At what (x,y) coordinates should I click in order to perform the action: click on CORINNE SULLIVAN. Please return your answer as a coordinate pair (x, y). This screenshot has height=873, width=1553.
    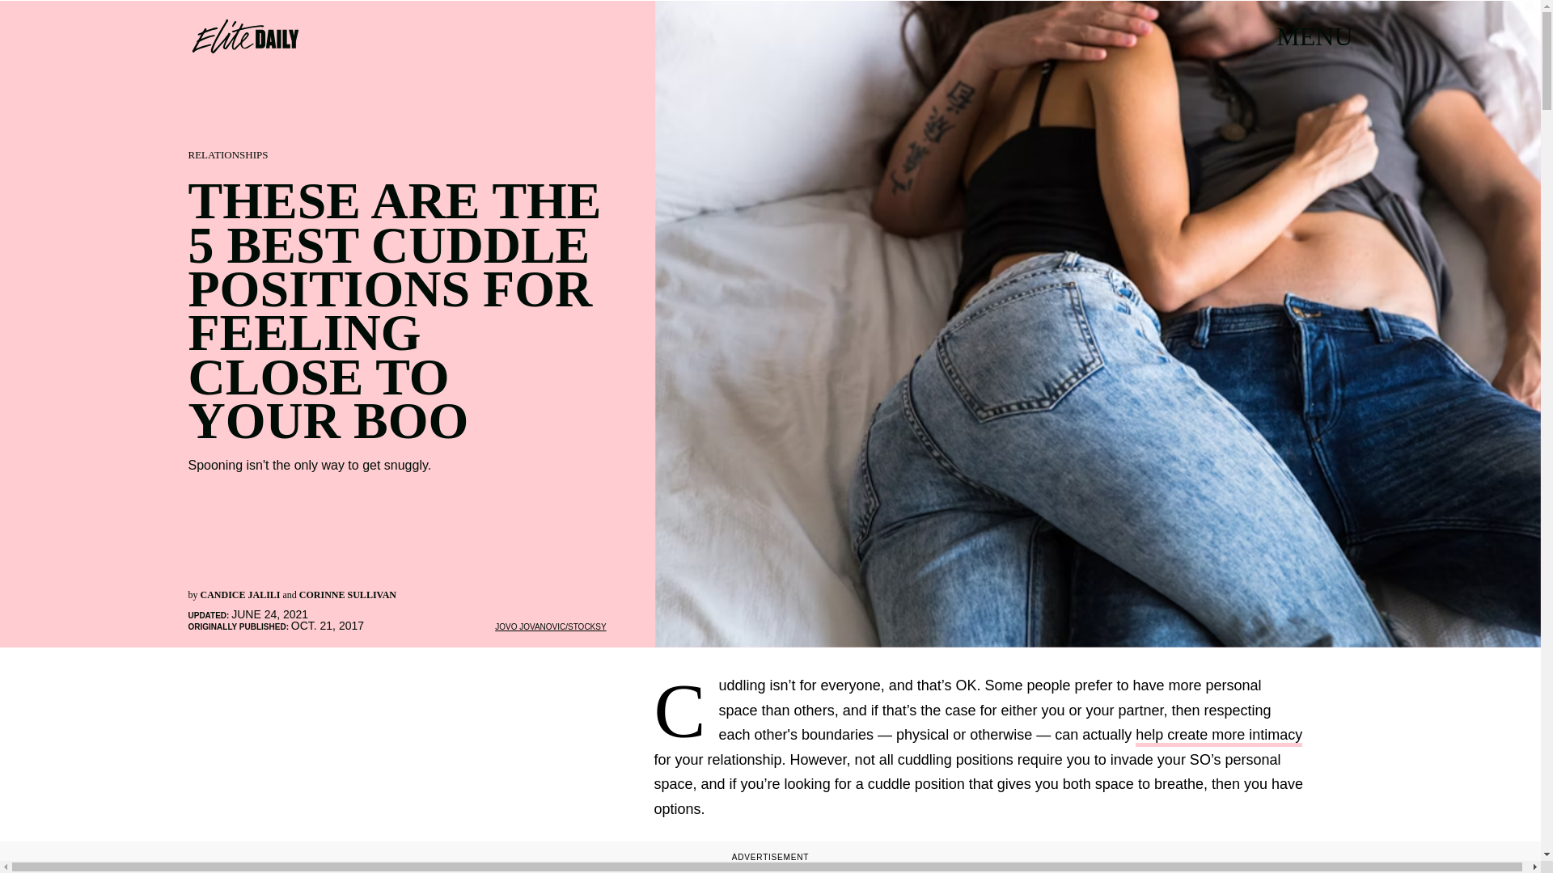
    Looking at the image, I should click on (348, 595).